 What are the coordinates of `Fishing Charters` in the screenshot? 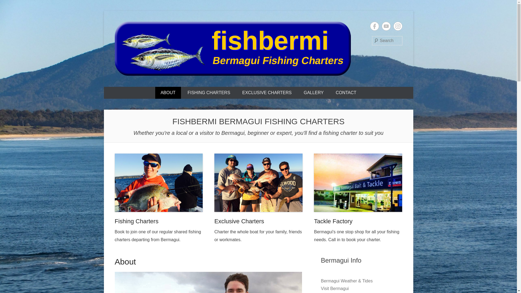 It's located at (158, 183).